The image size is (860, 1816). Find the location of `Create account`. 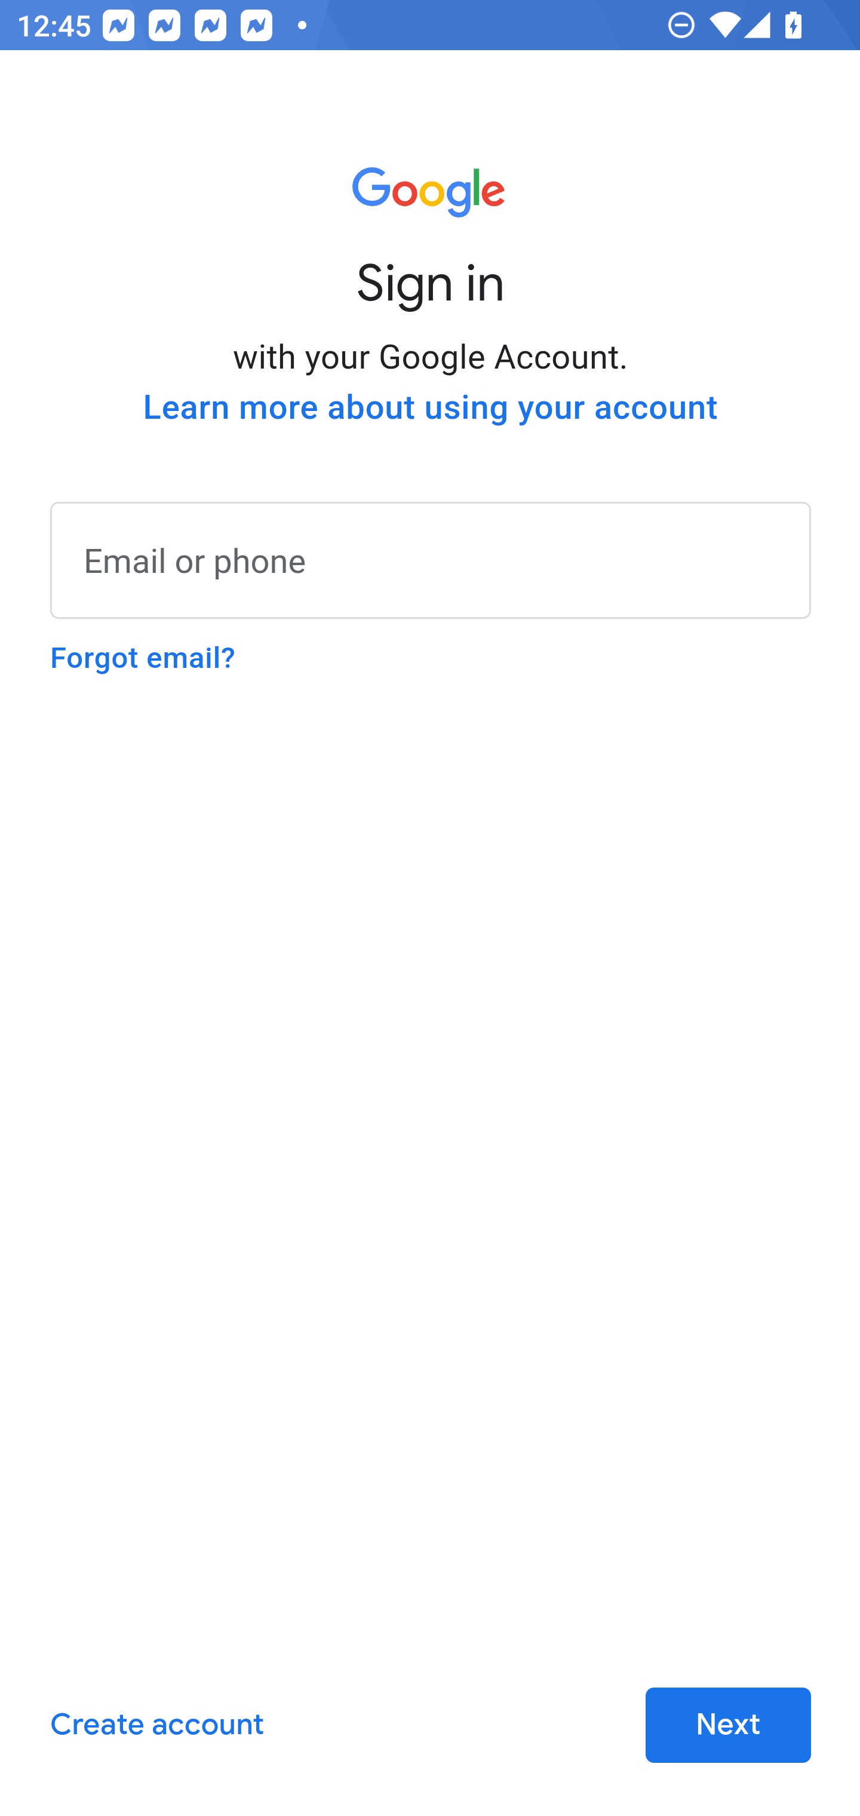

Create account is located at coordinates (156, 1726).